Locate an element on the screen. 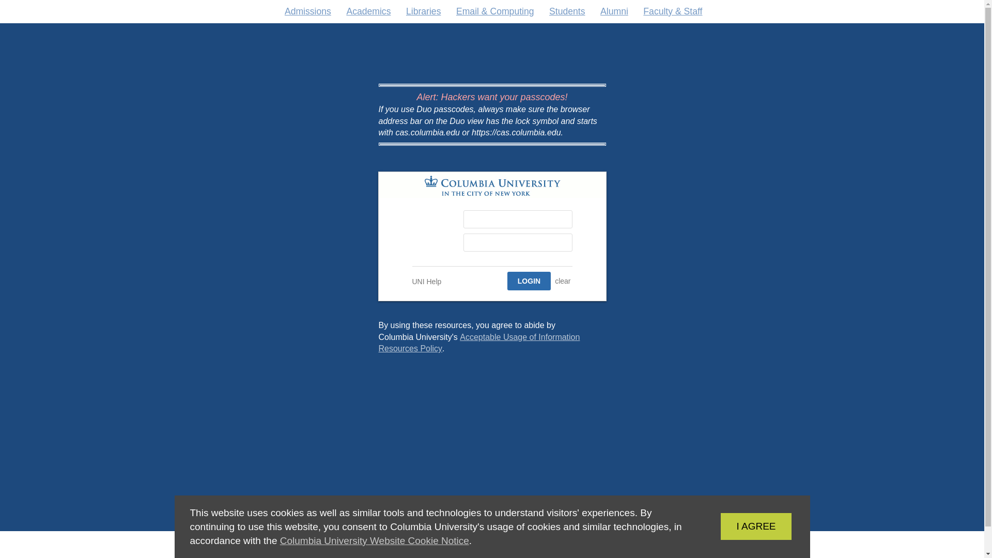 The width and height of the screenshot is (992, 558). UNI Help is located at coordinates (740, 526).